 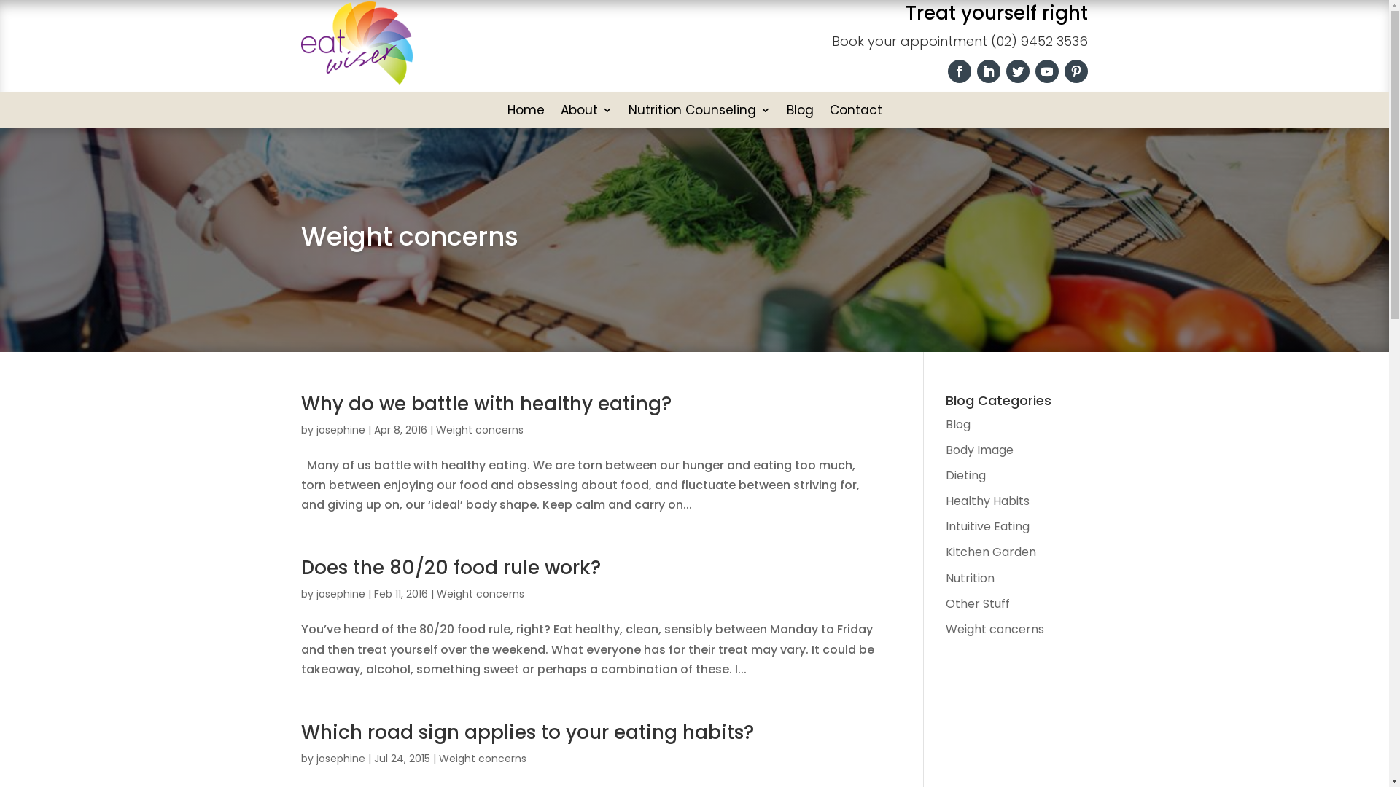 What do you see at coordinates (451, 568) in the screenshot?
I see `Does the 80/20 food rule work?` at bounding box center [451, 568].